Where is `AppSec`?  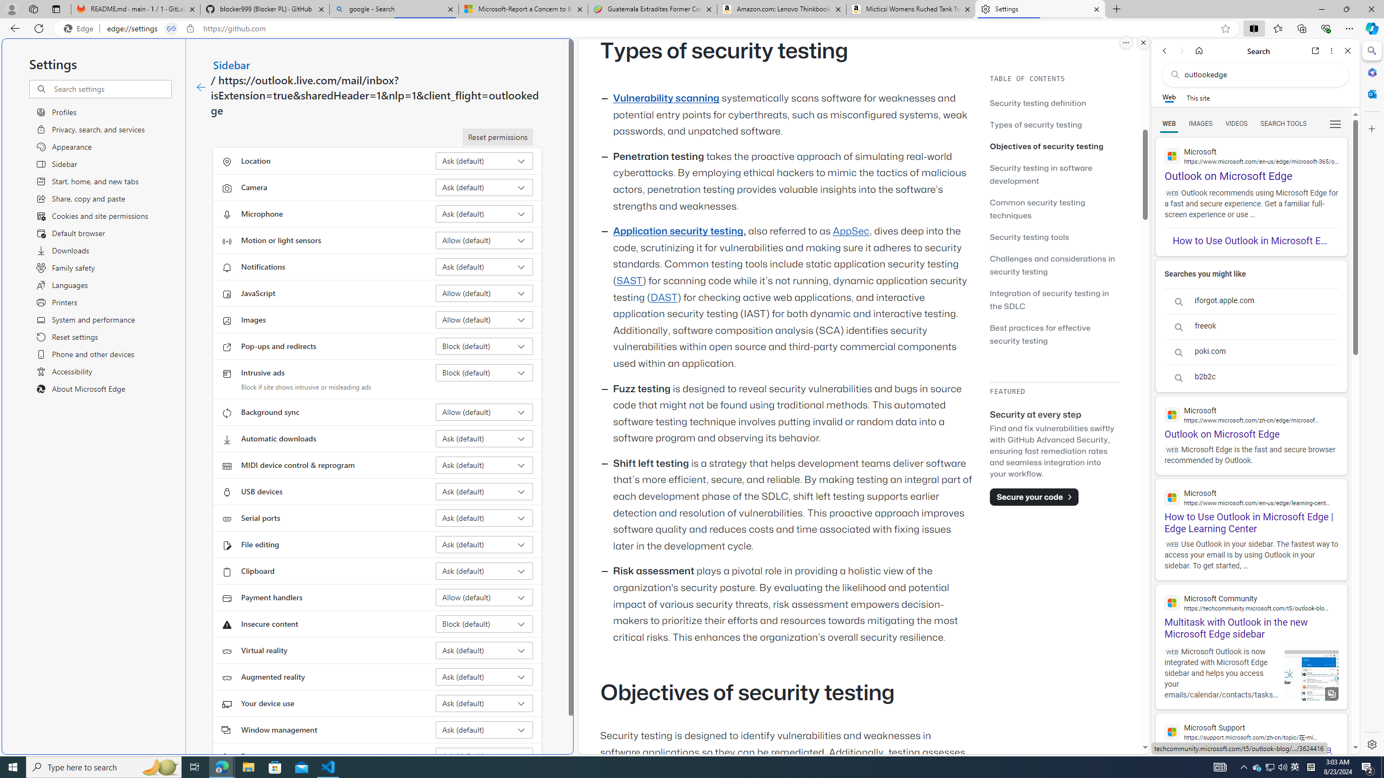 AppSec is located at coordinates (852, 231).